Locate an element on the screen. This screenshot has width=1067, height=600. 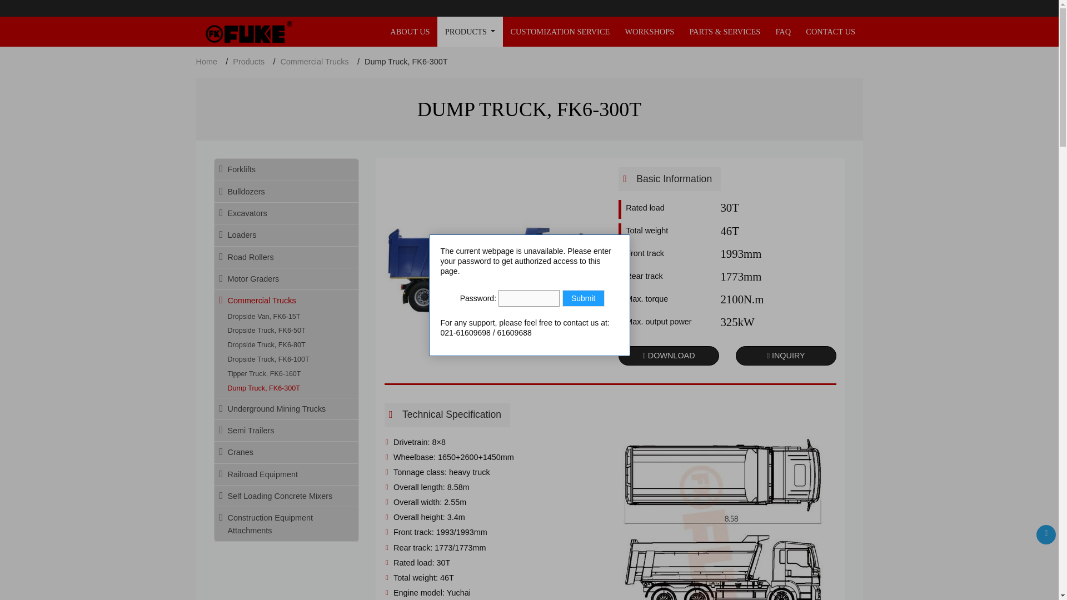
ABOUT US is located at coordinates (410, 32).